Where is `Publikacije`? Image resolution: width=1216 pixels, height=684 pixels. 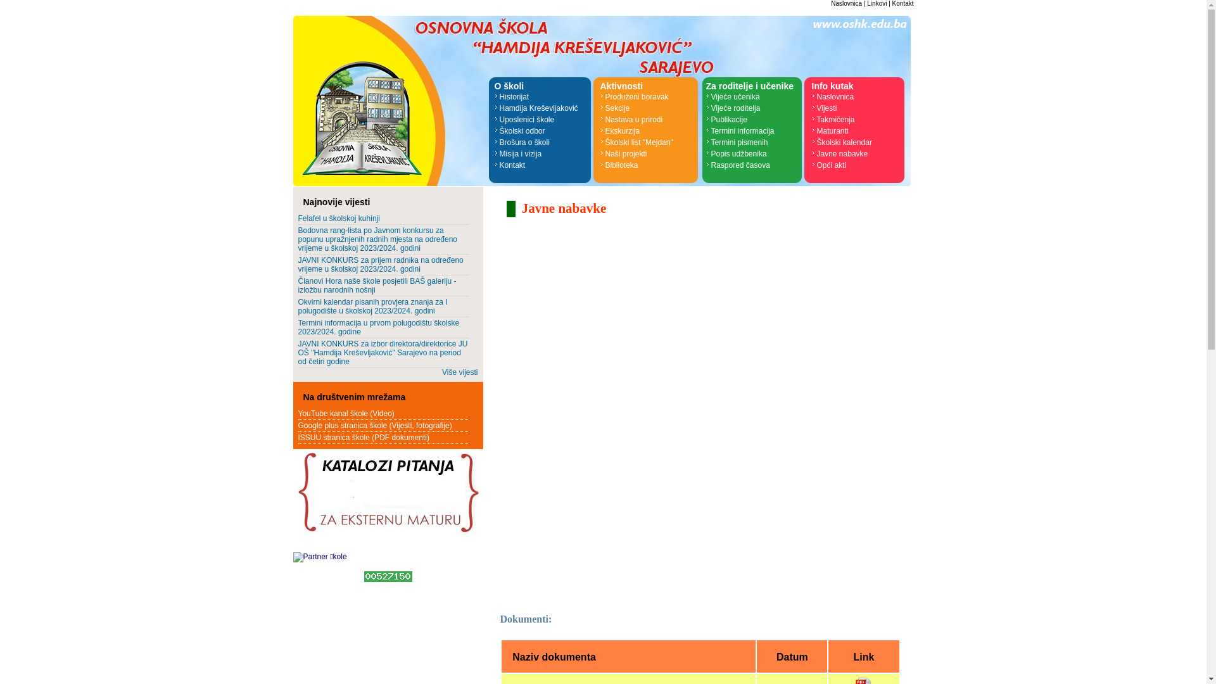 Publikacije is located at coordinates (754, 120).